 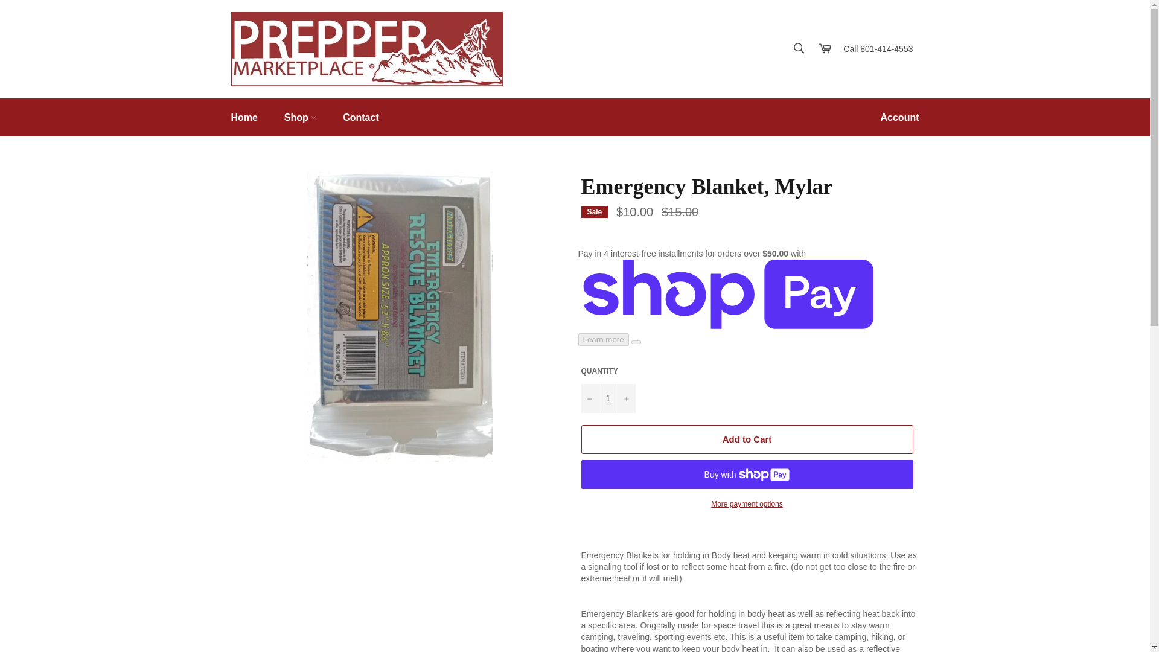 What do you see at coordinates (798, 48) in the screenshot?
I see `Search` at bounding box center [798, 48].